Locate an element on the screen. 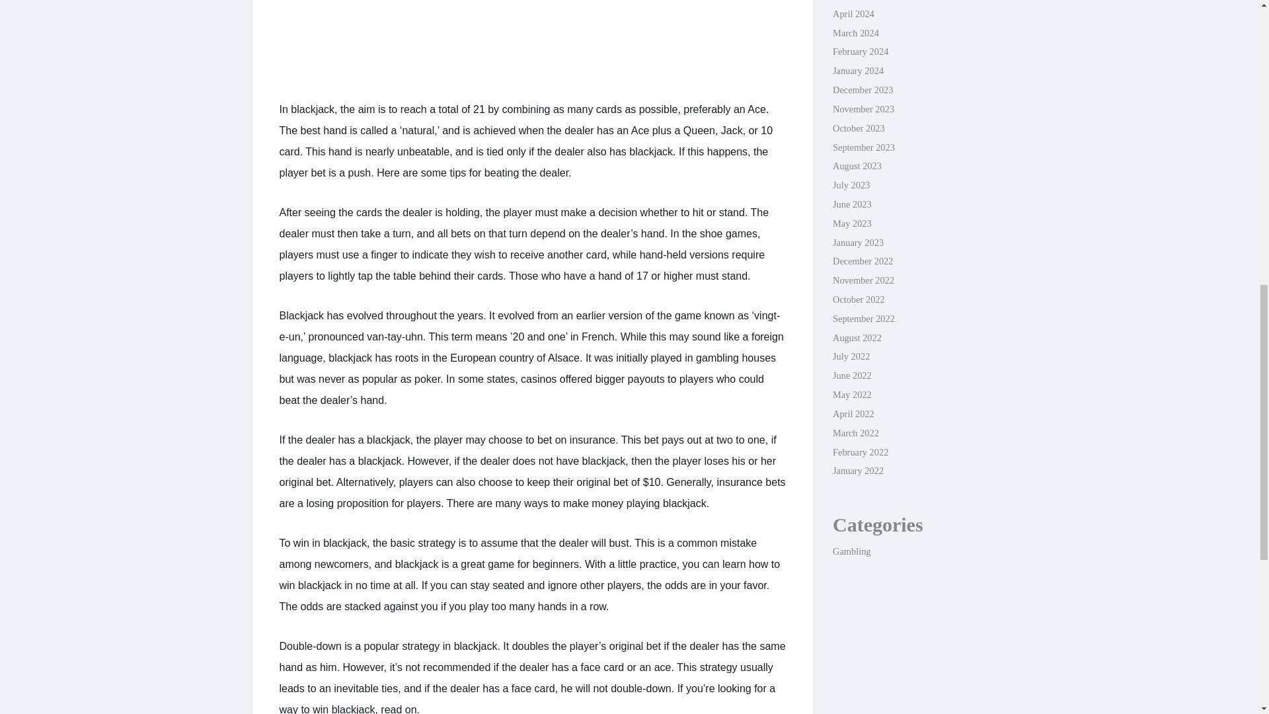  December 2023 is located at coordinates (863, 90).